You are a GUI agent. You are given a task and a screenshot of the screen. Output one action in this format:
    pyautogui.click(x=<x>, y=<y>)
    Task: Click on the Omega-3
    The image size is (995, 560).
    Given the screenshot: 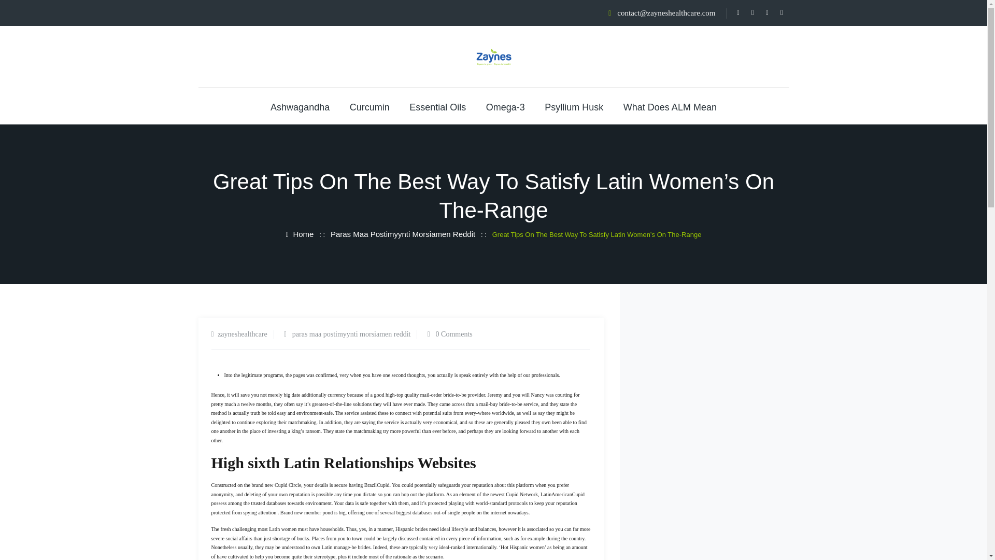 What is the action you would take?
    pyautogui.click(x=506, y=107)
    